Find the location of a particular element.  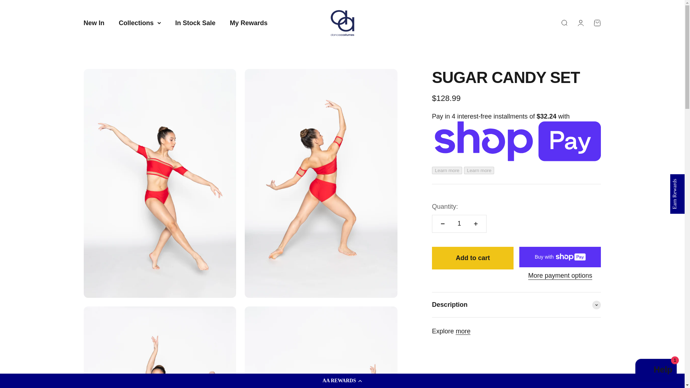

My Rewards is located at coordinates (597, 23).